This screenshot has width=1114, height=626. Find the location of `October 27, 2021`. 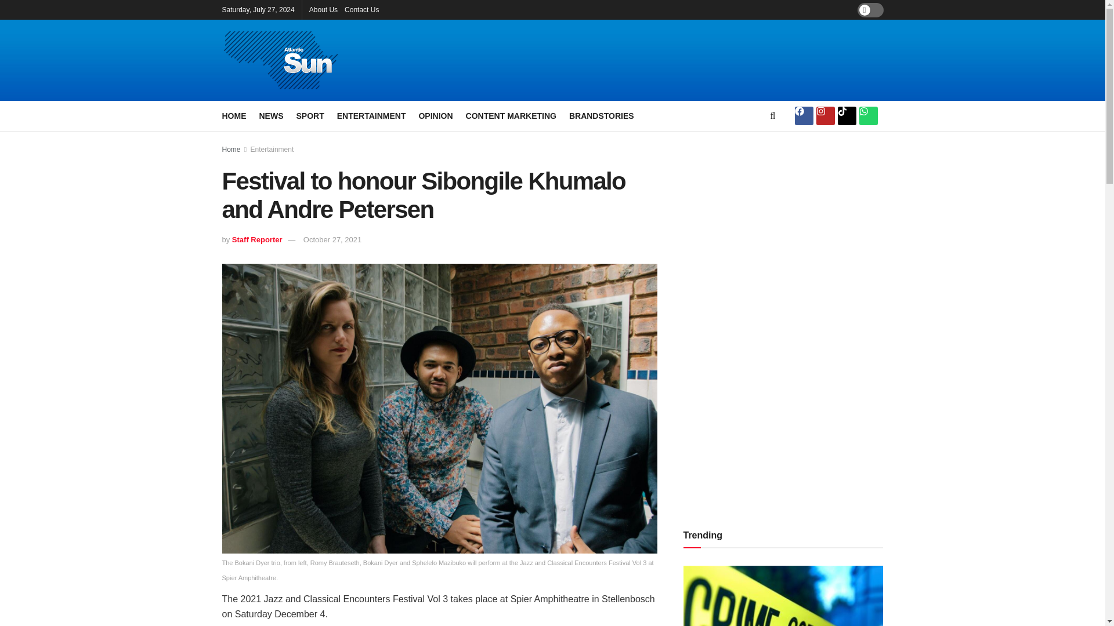

October 27, 2021 is located at coordinates (332, 240).